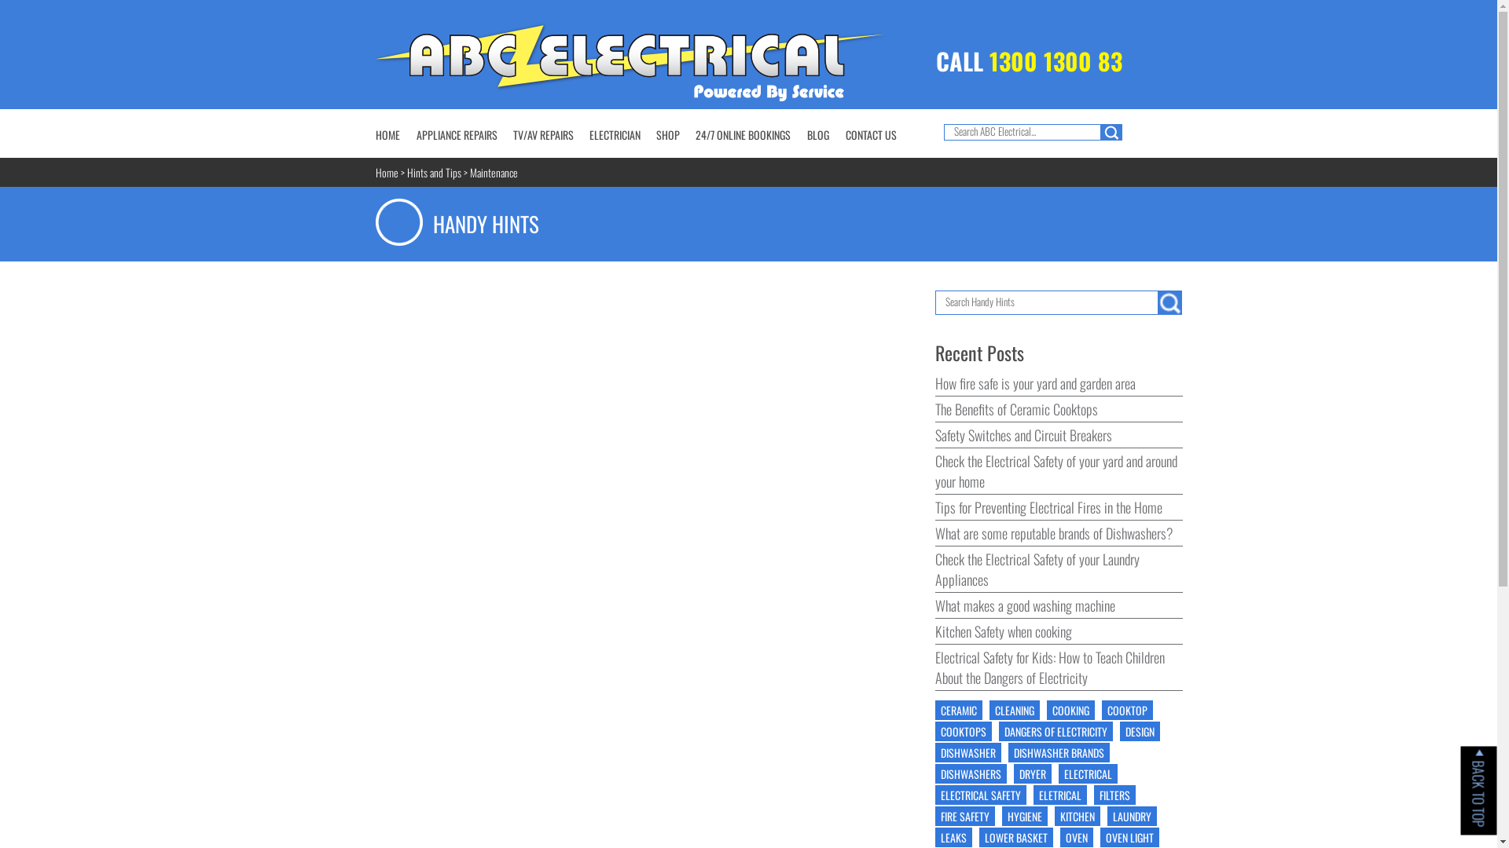 This screenshot has height=848, width=1509. Describe the element at coordinates (387, 135) in the screenshot. I see `HOME` at that location.